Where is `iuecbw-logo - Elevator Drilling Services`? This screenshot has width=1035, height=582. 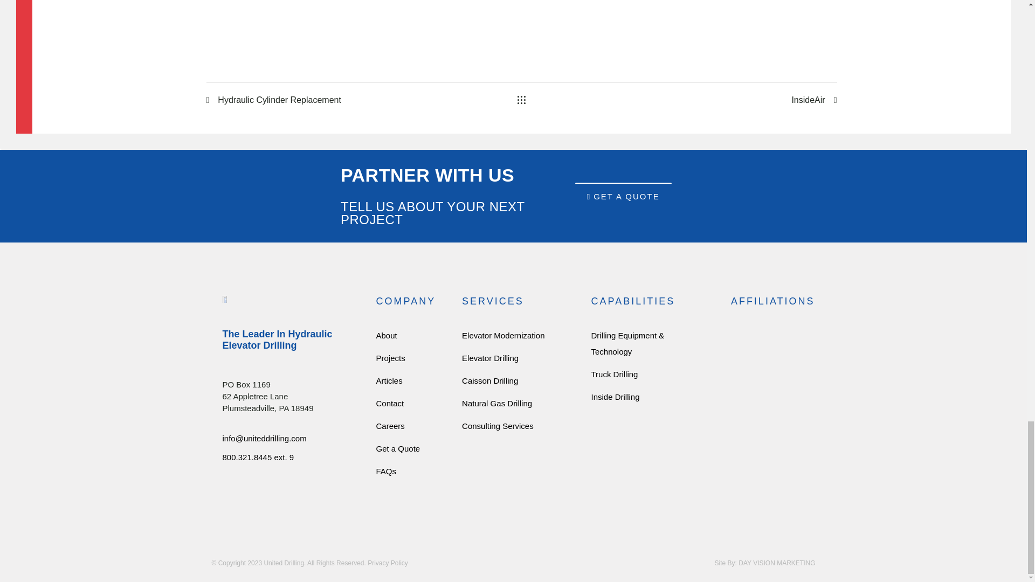 iuecbw-logo - Elevator Drilling Services is located at coordinates (749, 429).